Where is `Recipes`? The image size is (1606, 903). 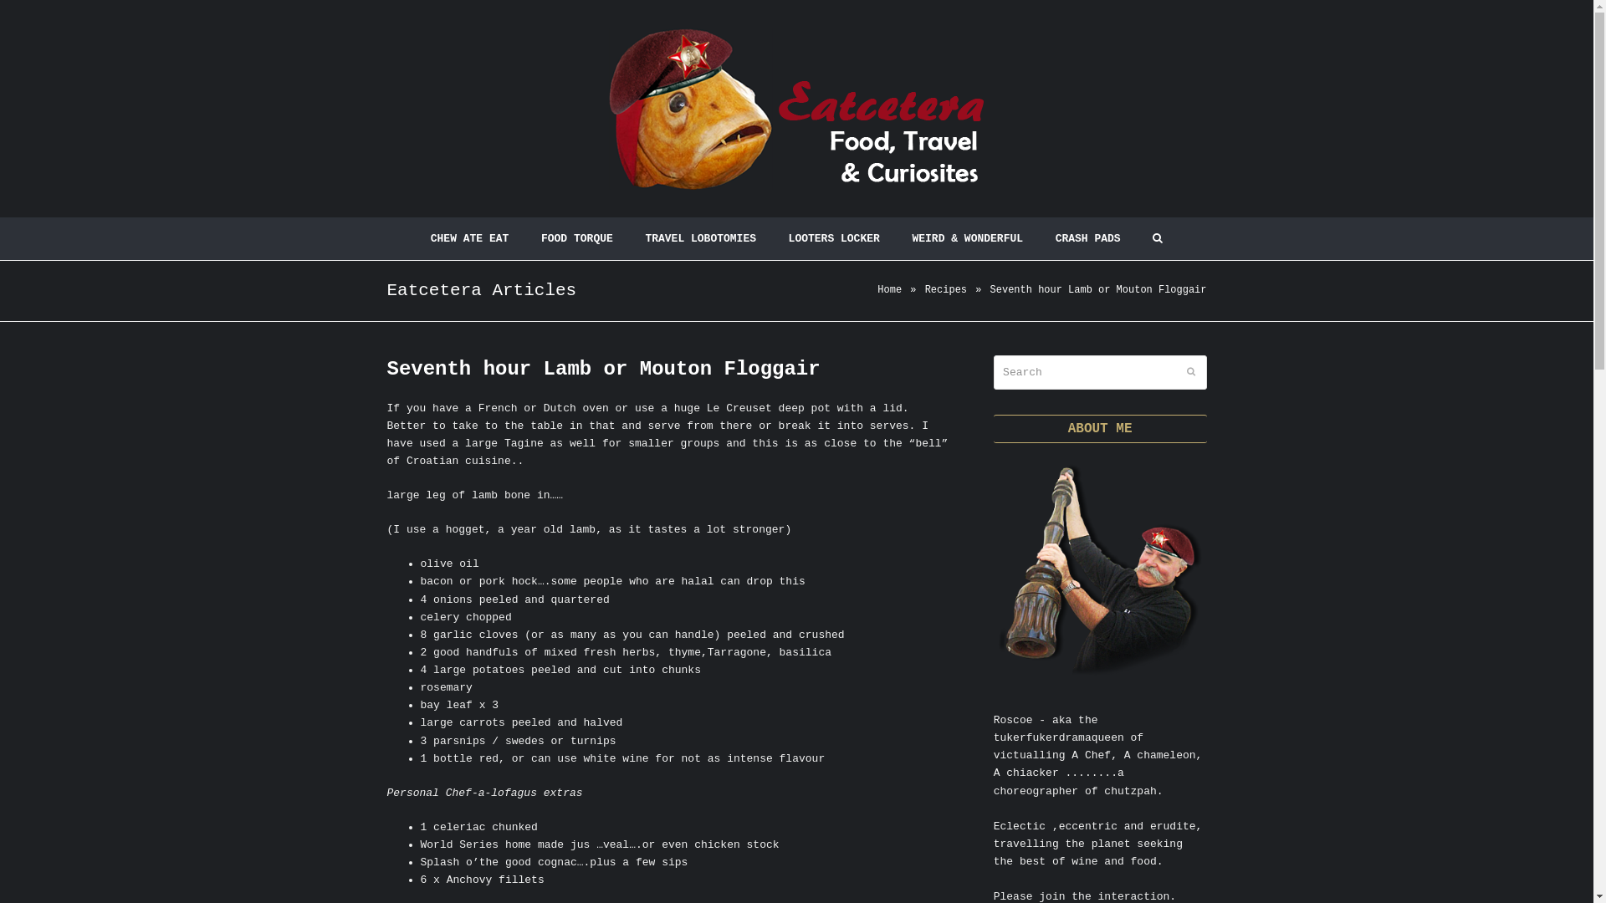 Recipes is located at coordinates (946, 290).